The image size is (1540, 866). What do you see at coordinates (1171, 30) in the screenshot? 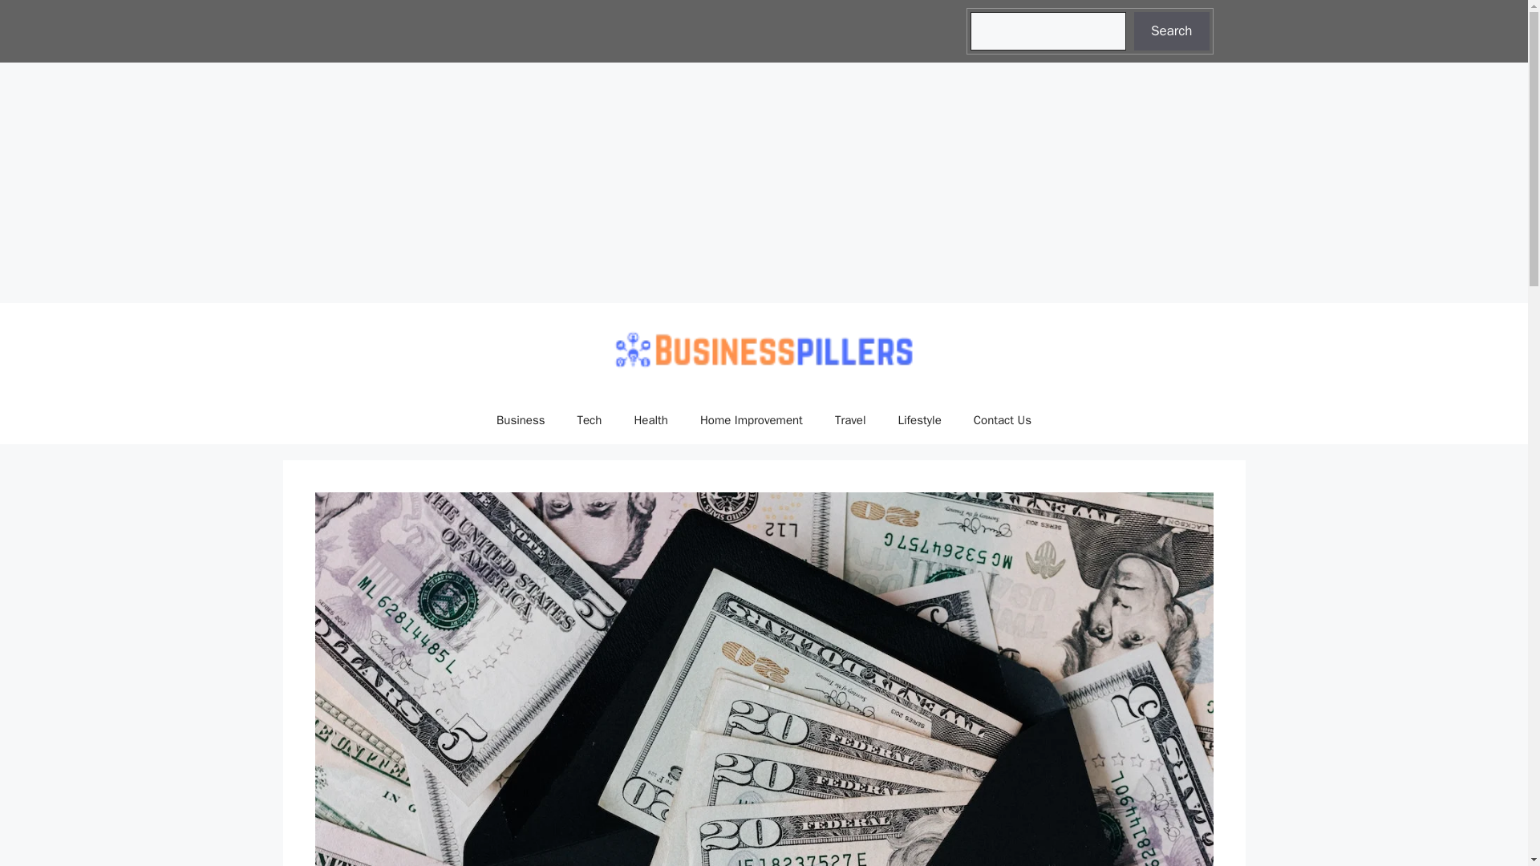
I see `Search` at bounding box center [1171, 30].